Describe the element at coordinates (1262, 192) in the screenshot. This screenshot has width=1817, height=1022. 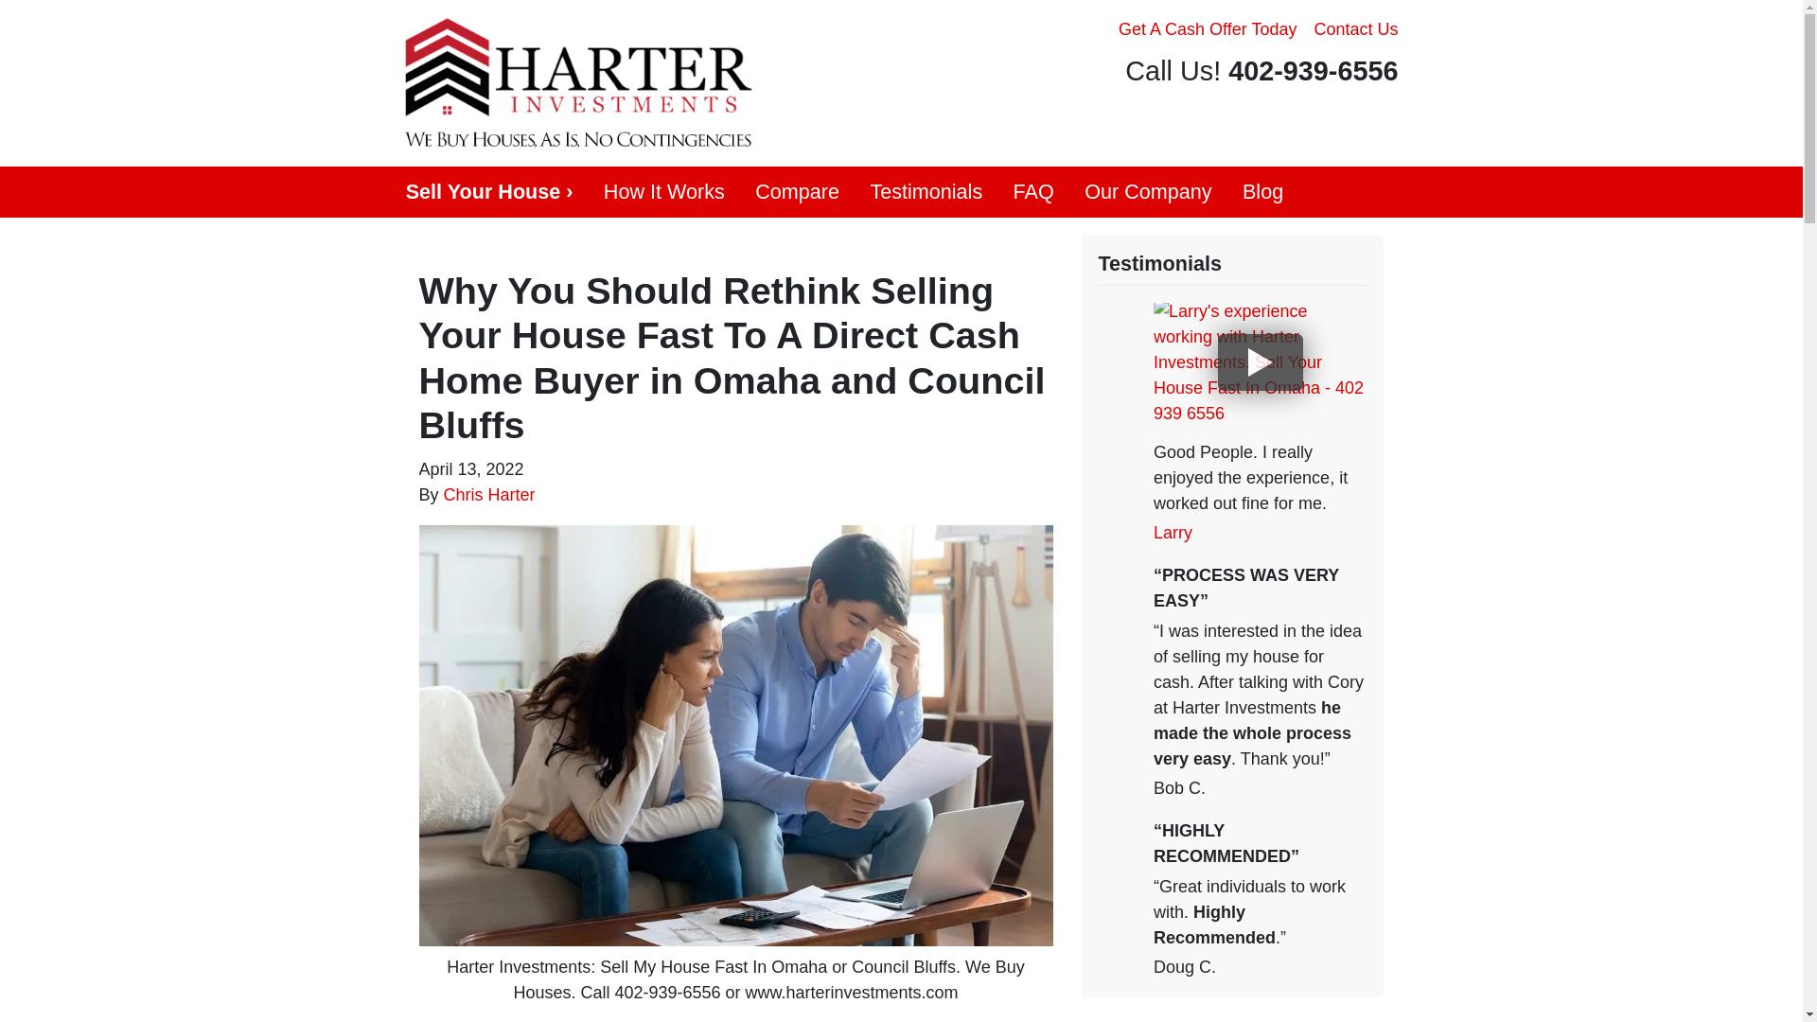
I see `Blog` at that location.